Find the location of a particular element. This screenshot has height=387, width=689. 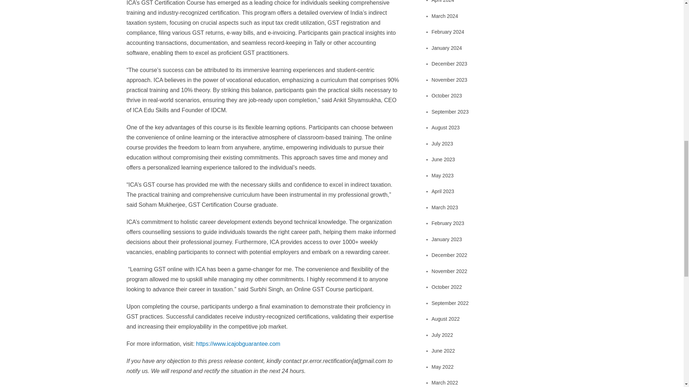

April 2024 is located at coordinates (443, 1).